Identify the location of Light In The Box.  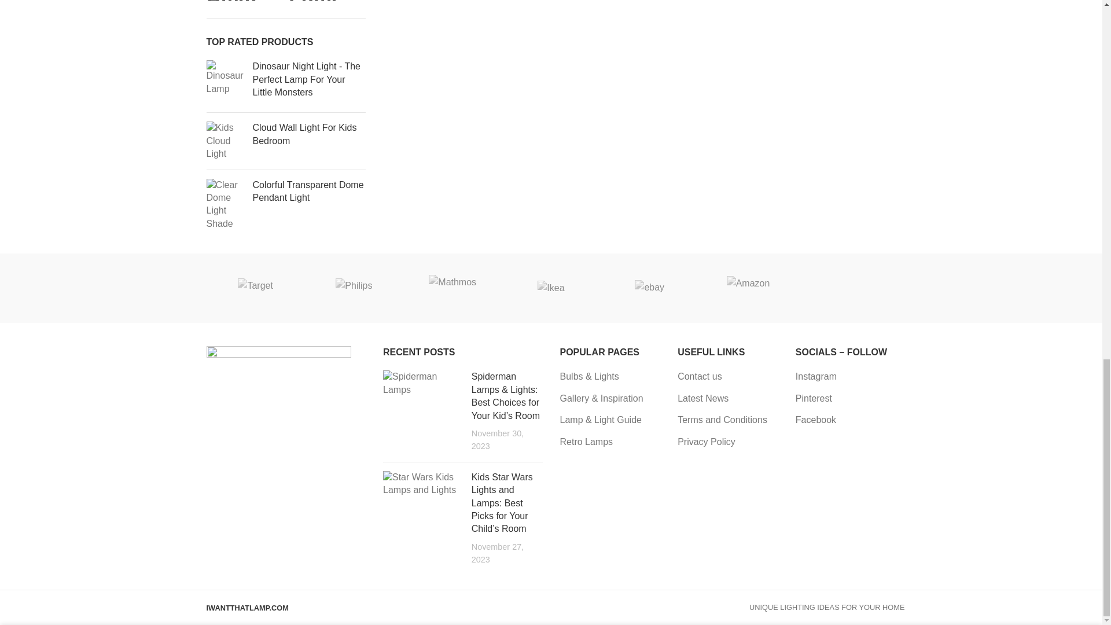
(1044, 288).